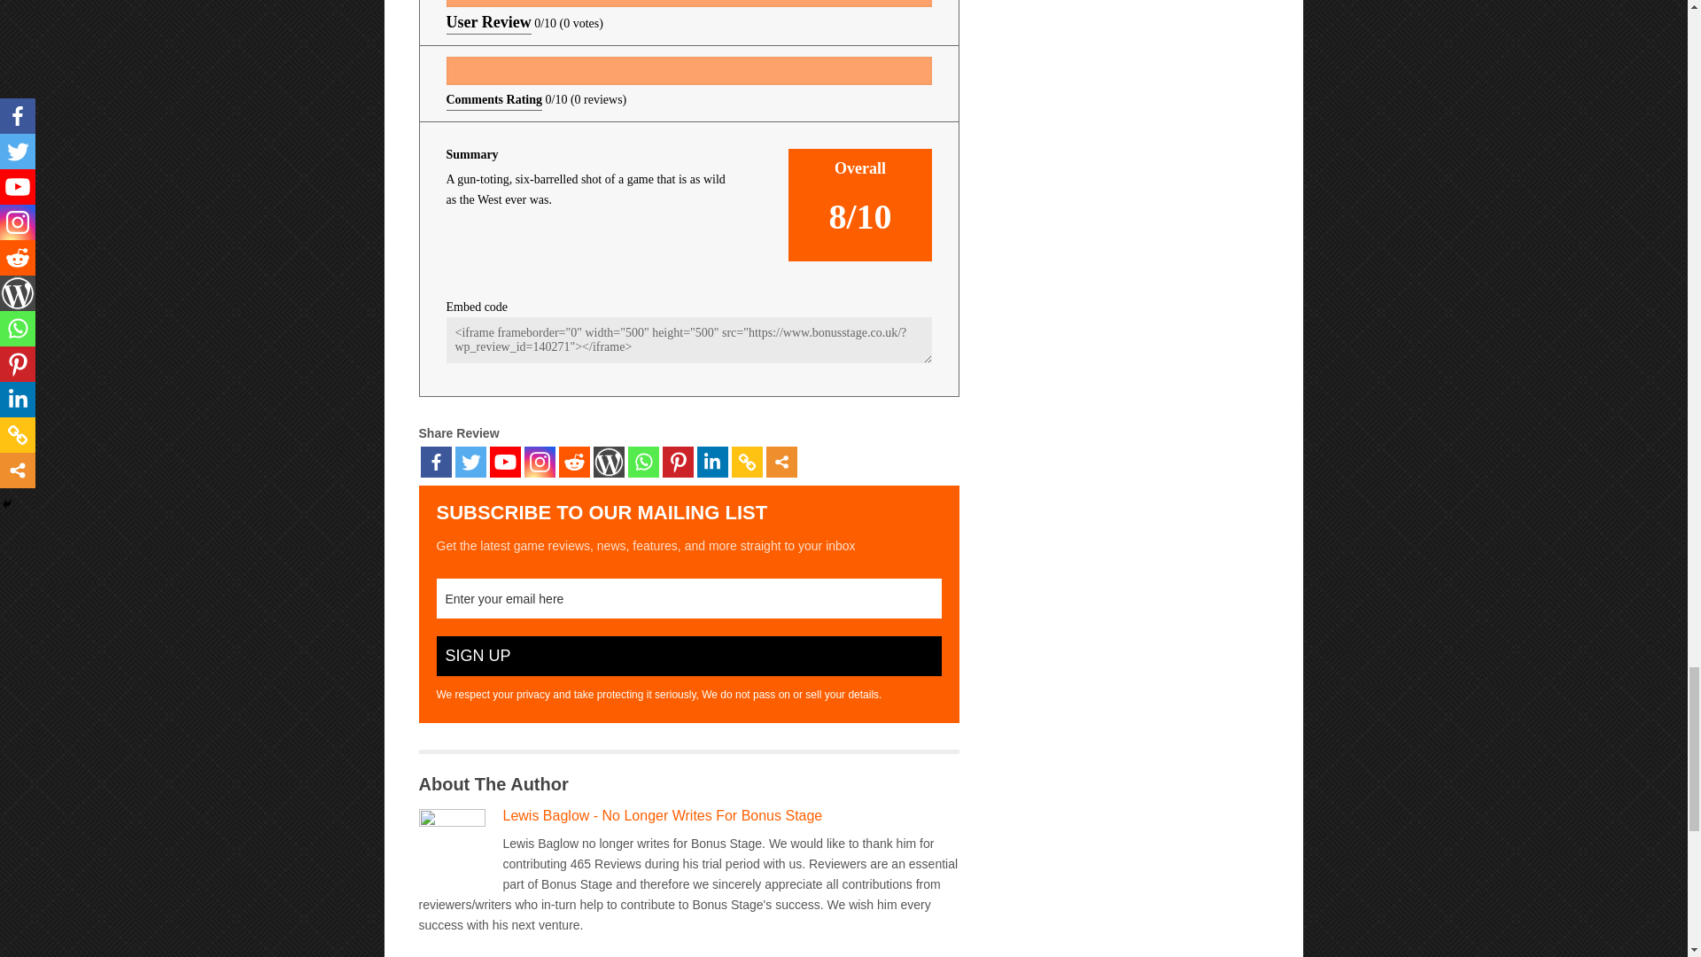  I want to click on Sign Up, so click(687, 656).